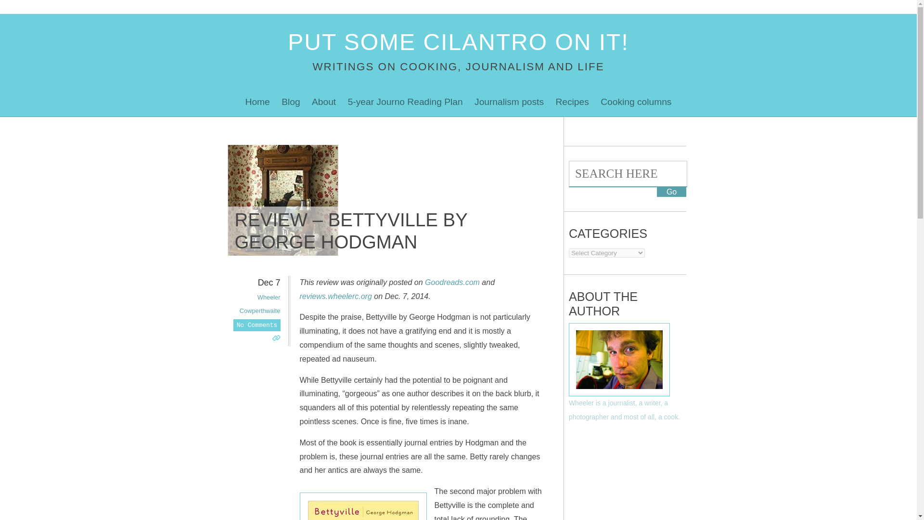 Image resolution: width=924 pixels, height=520 pixels. Describe the element at coordinates (458, 42) in the screenshot. I see `Put some cilantro on it!` at that location.